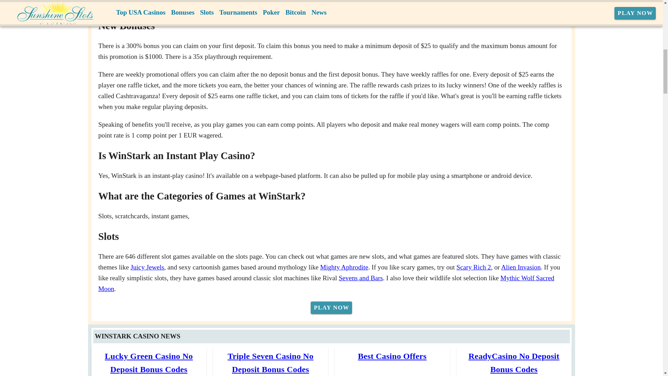 The height and width of the screenshot is (376, 668). Describe the element at coordinates (147, 267) in the screenshot. I see `Juicy Jewels` at that location.